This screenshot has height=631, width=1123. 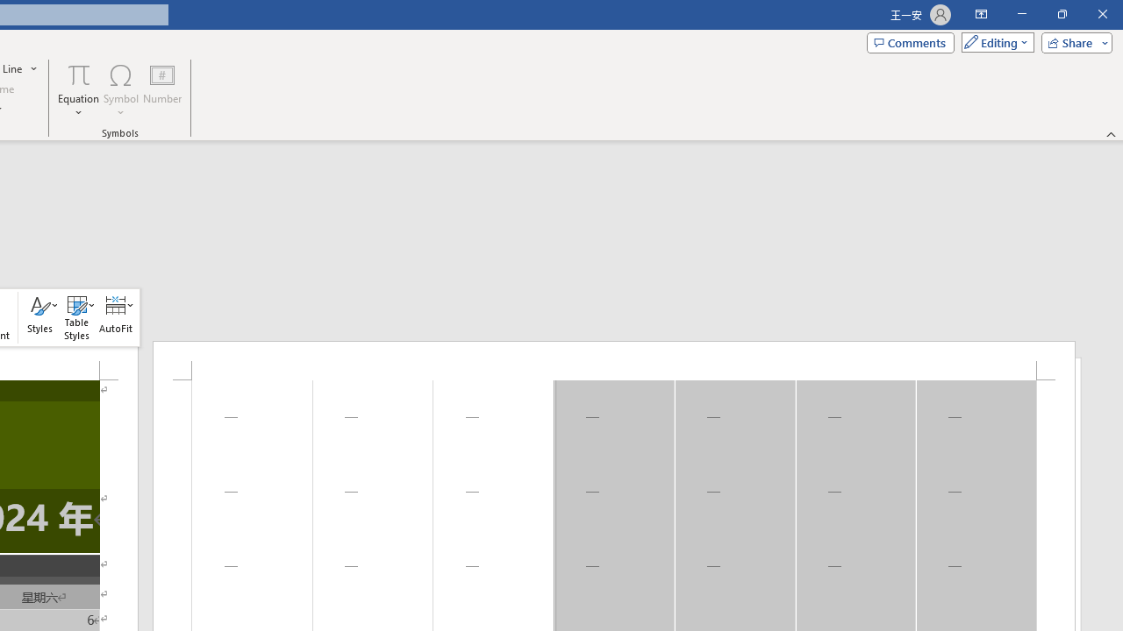 I want to click on Class: NetUIAnchor, so click(x=116, y=317).